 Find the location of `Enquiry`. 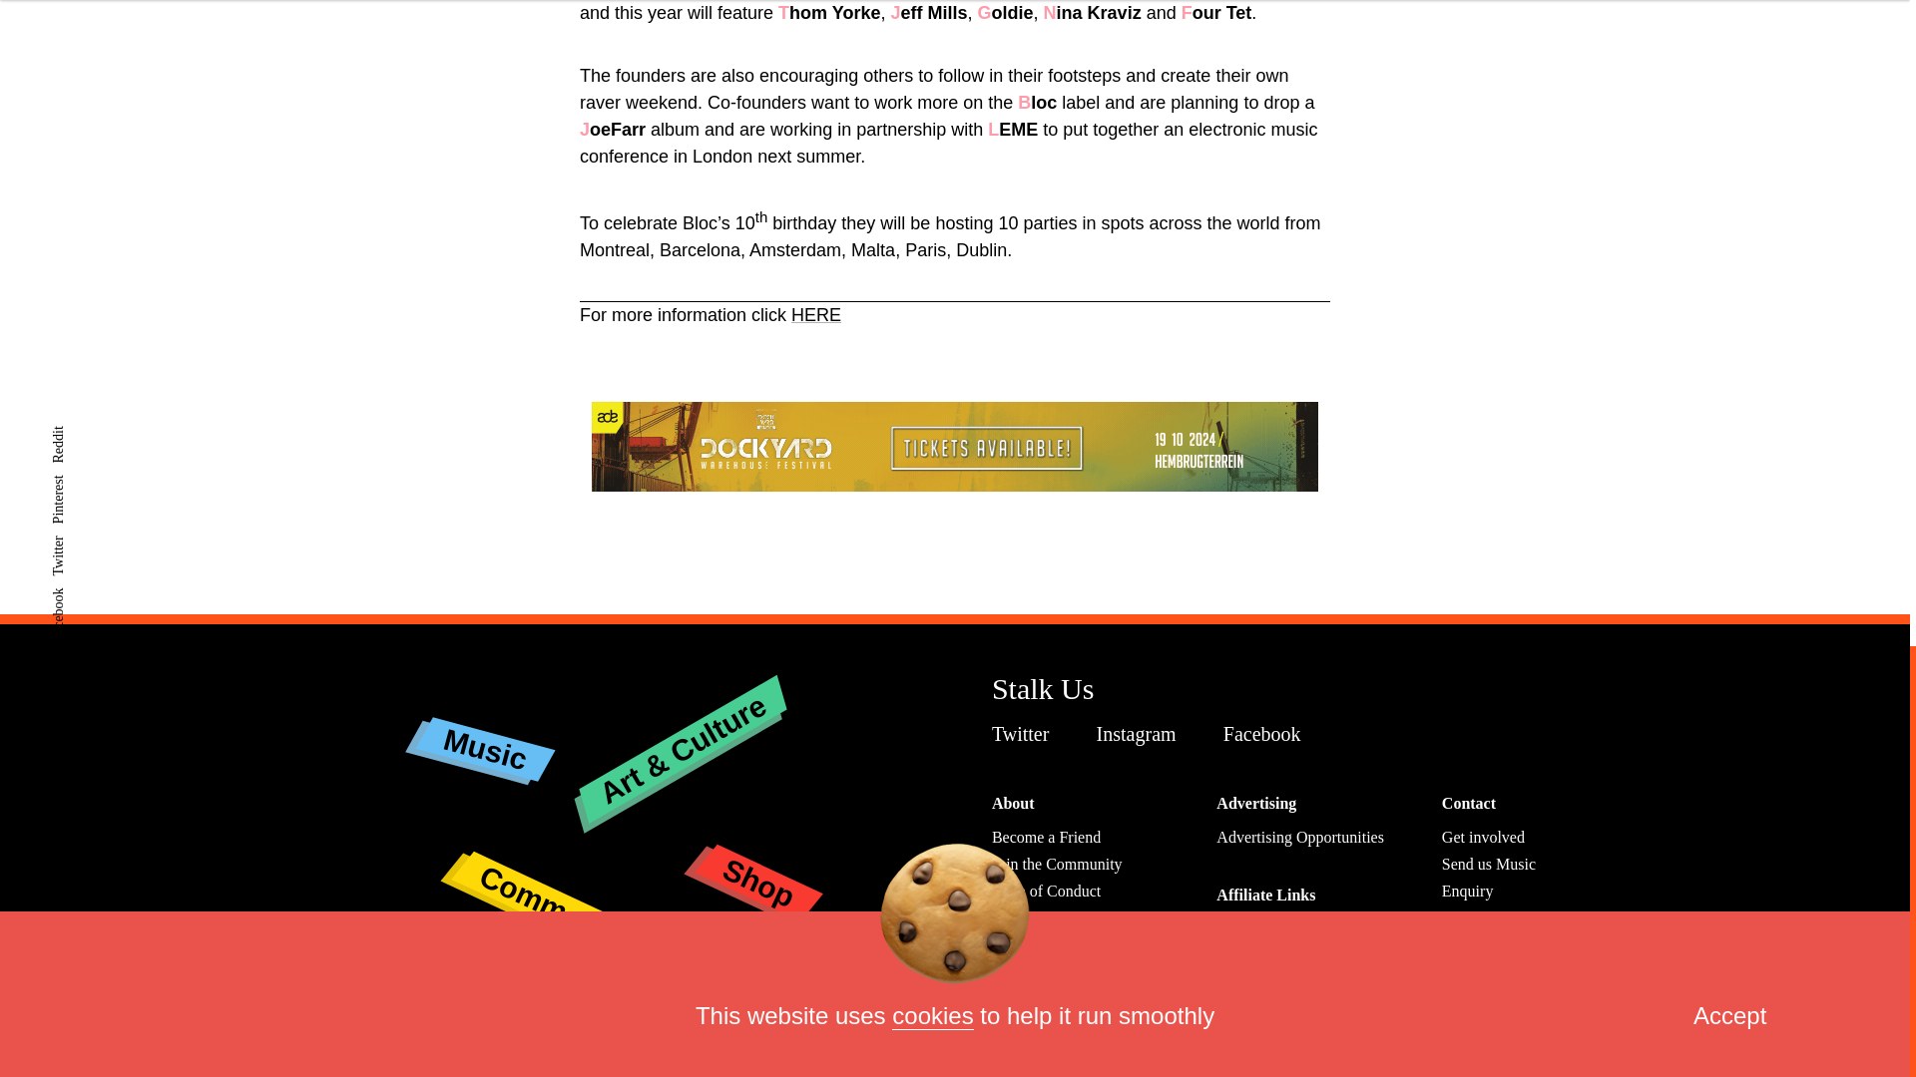

Enquiry is located at coordinates (1468, 890).